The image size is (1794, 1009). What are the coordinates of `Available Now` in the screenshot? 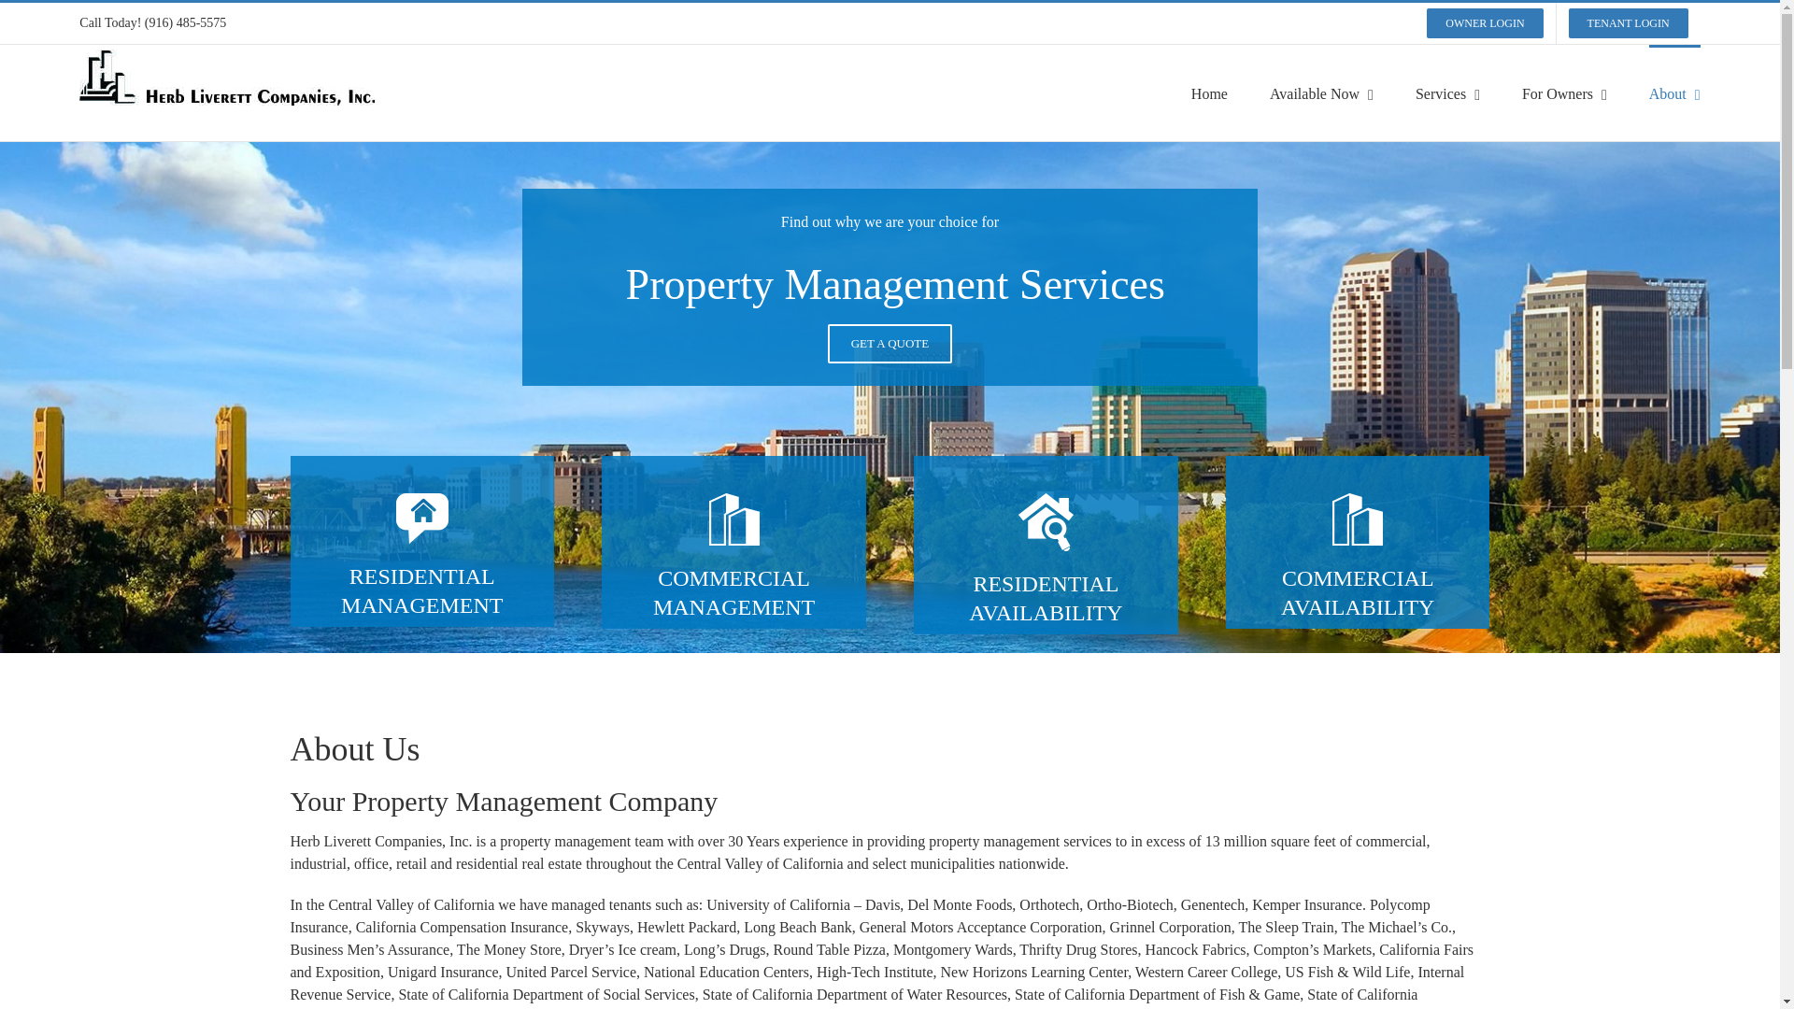 It's located at (1321, 92).